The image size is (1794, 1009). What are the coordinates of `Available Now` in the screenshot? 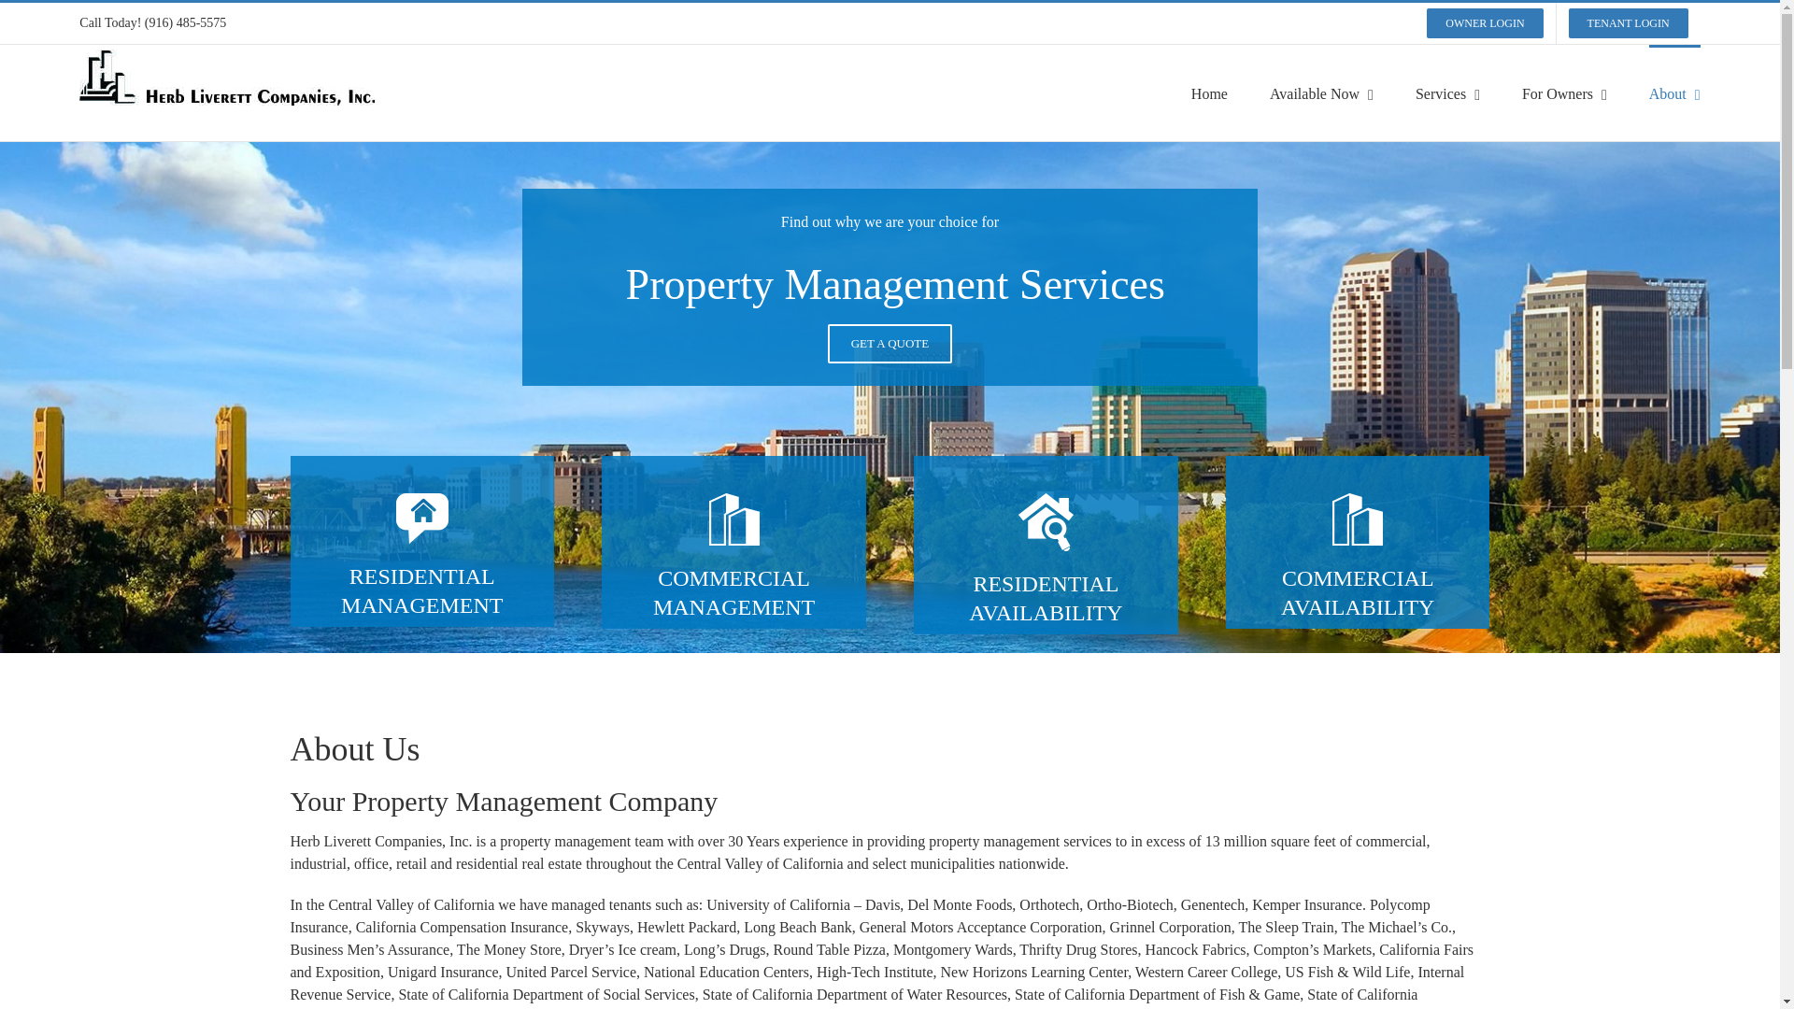 It's located at (1321, 92).